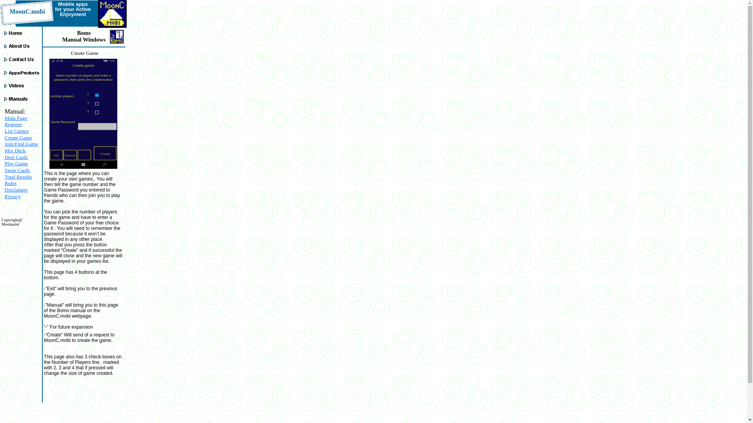 Image resolution: width=753 pixels, height=423 pixels. Describe the element at coordinates (16, 164) in the screenshot. I see `Play Game` at that location.